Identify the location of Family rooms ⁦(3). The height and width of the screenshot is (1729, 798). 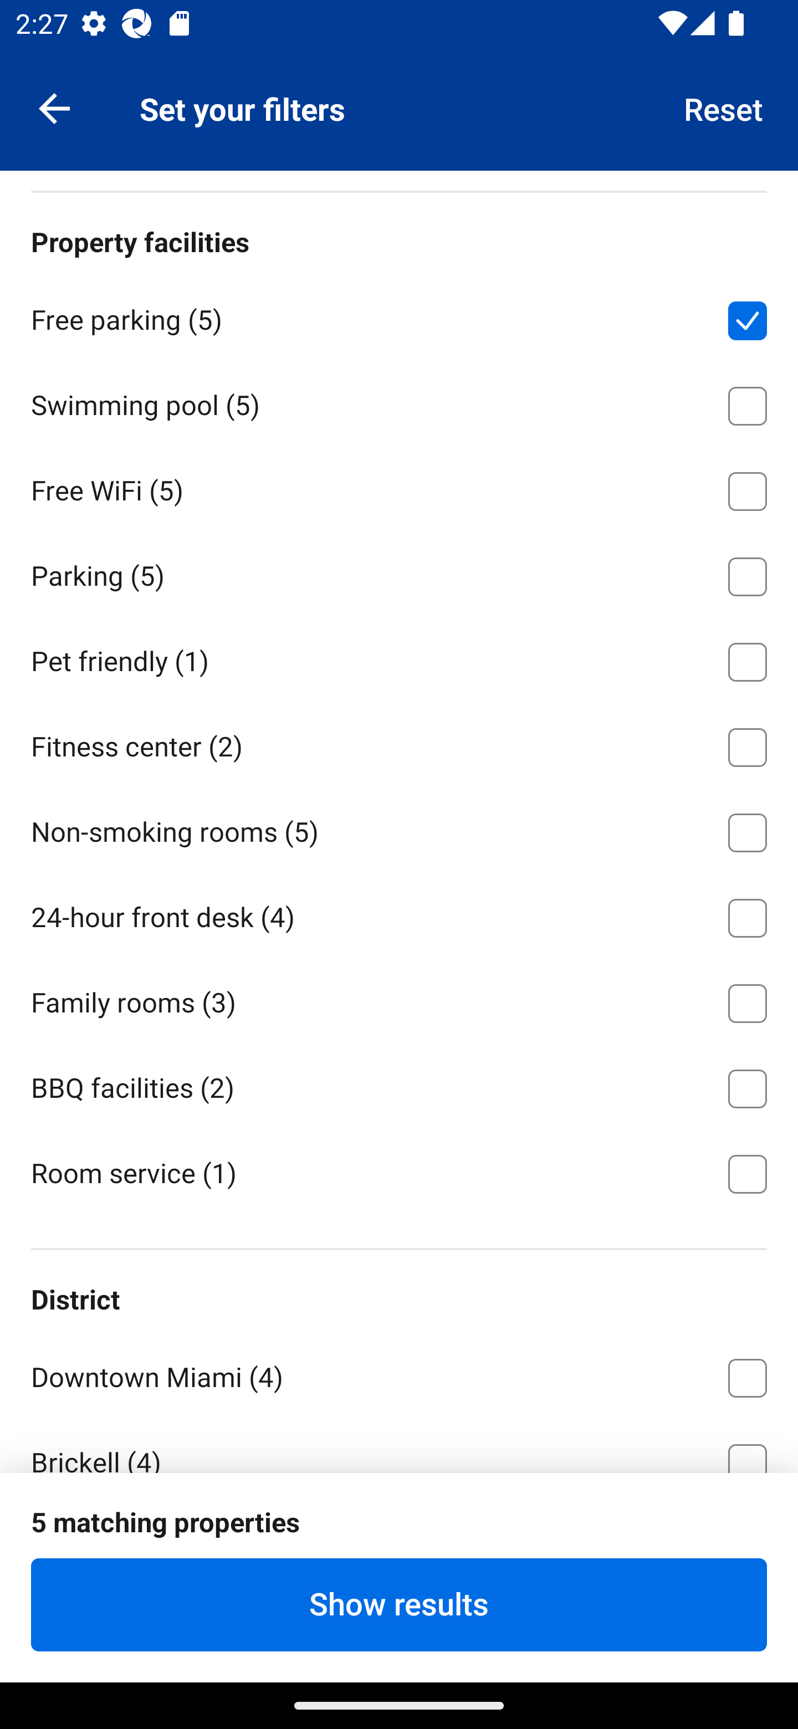
(399, 1000).